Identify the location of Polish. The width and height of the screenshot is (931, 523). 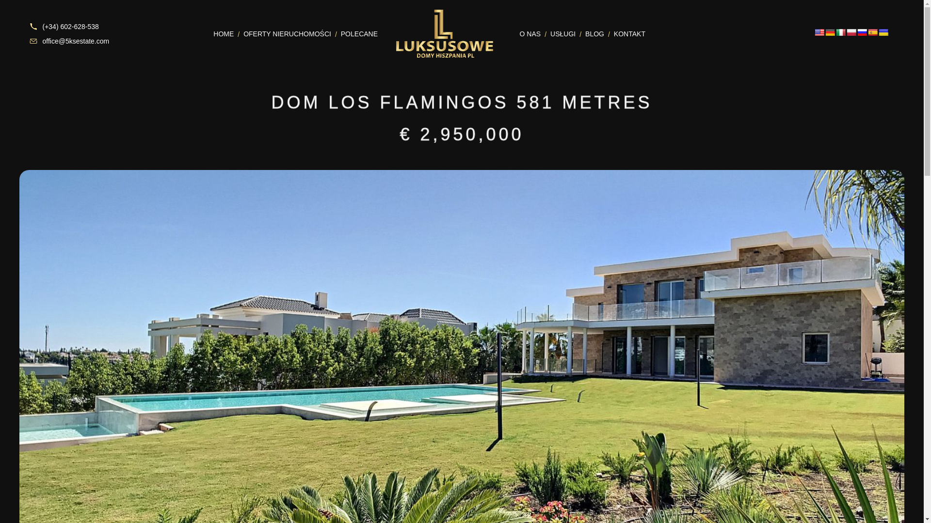
(851, 32).